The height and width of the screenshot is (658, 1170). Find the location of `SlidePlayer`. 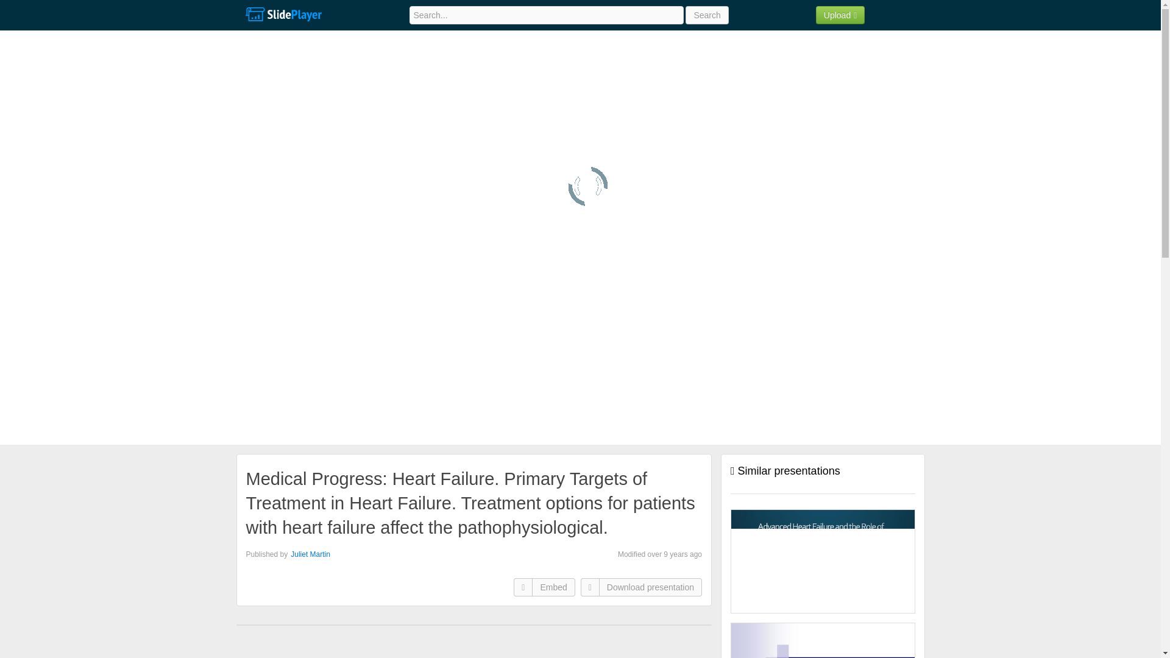

SlidePlayer is located at coordinates (283, 15).